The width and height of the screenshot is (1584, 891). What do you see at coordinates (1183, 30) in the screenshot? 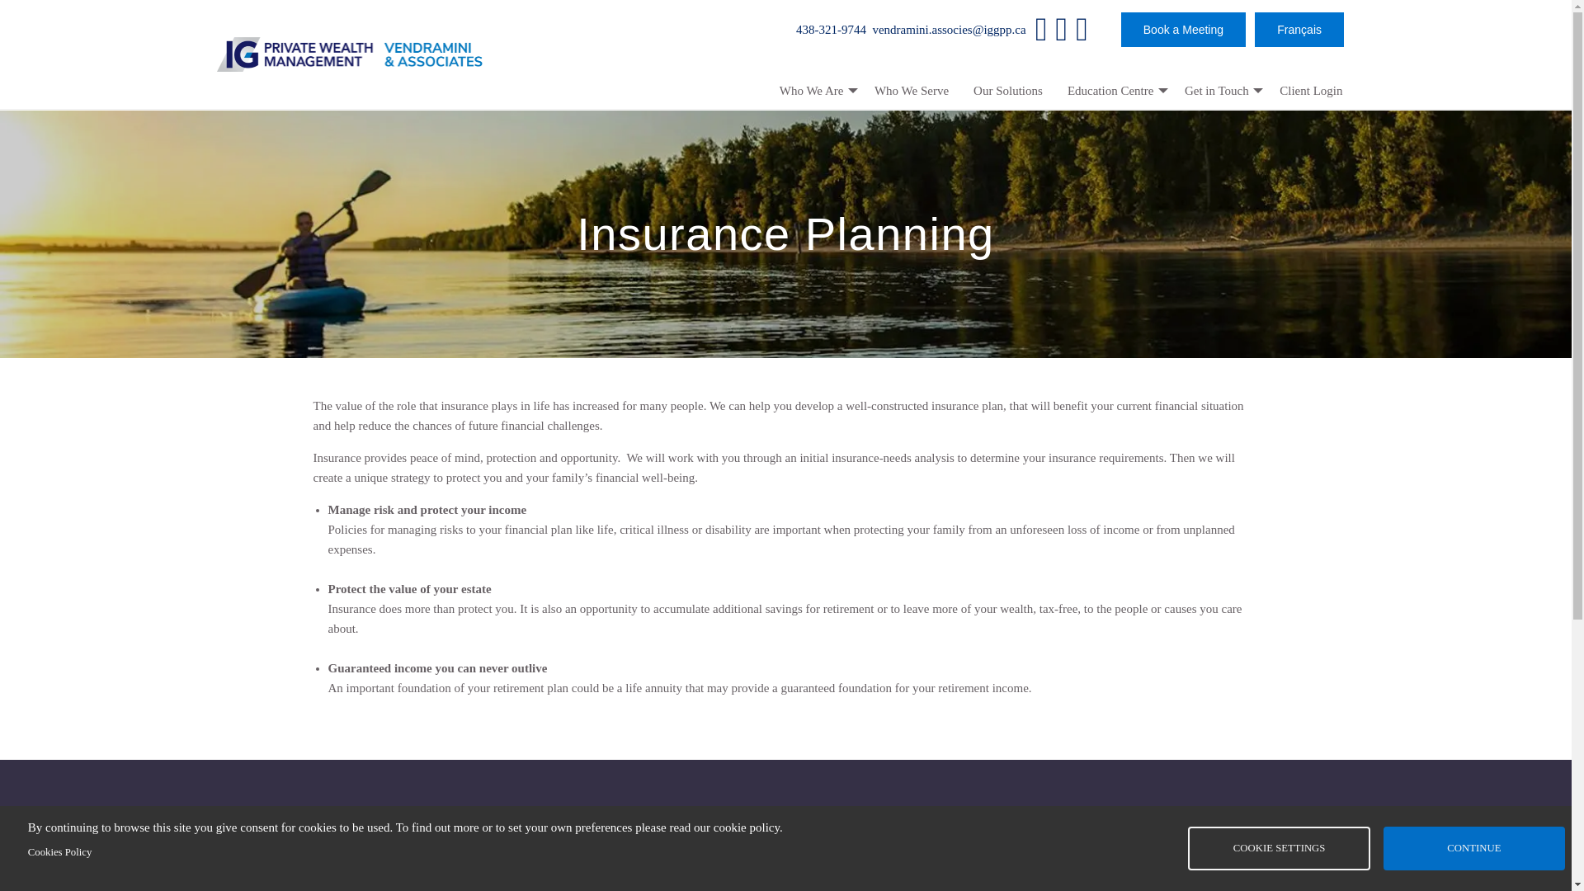
I see `Book a Meeting` at bounding box center [1183, 30].